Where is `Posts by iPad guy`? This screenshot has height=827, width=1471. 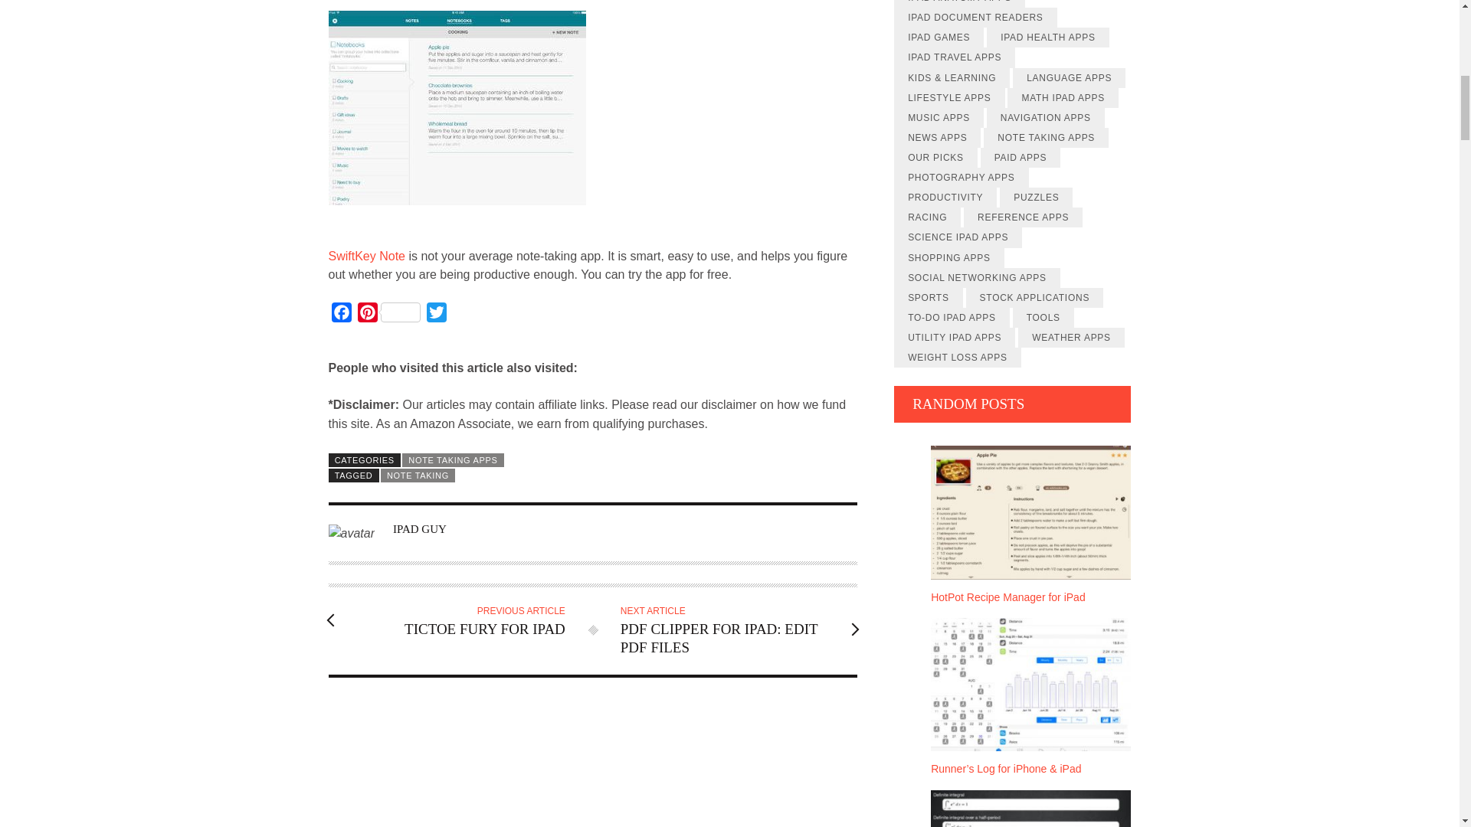
Posts by iPad guy is located at coordinates (420, 528).